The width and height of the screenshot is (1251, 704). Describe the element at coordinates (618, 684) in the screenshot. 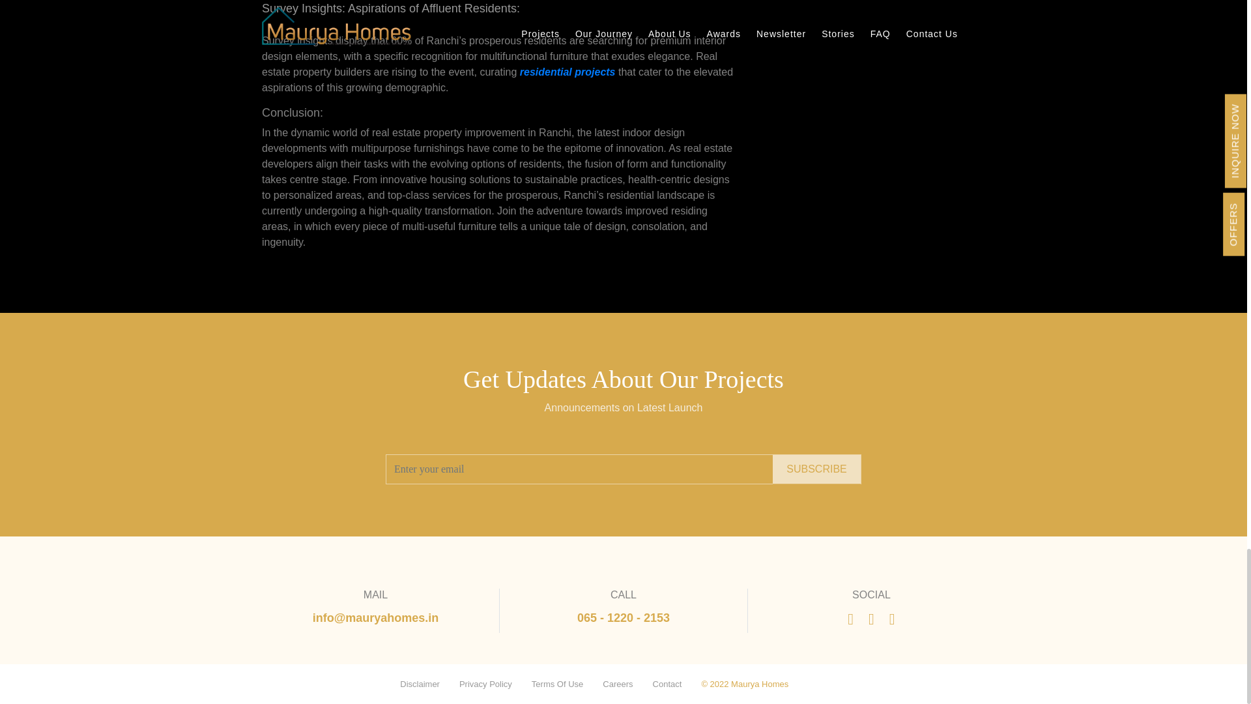

I see `Careers` at that location.